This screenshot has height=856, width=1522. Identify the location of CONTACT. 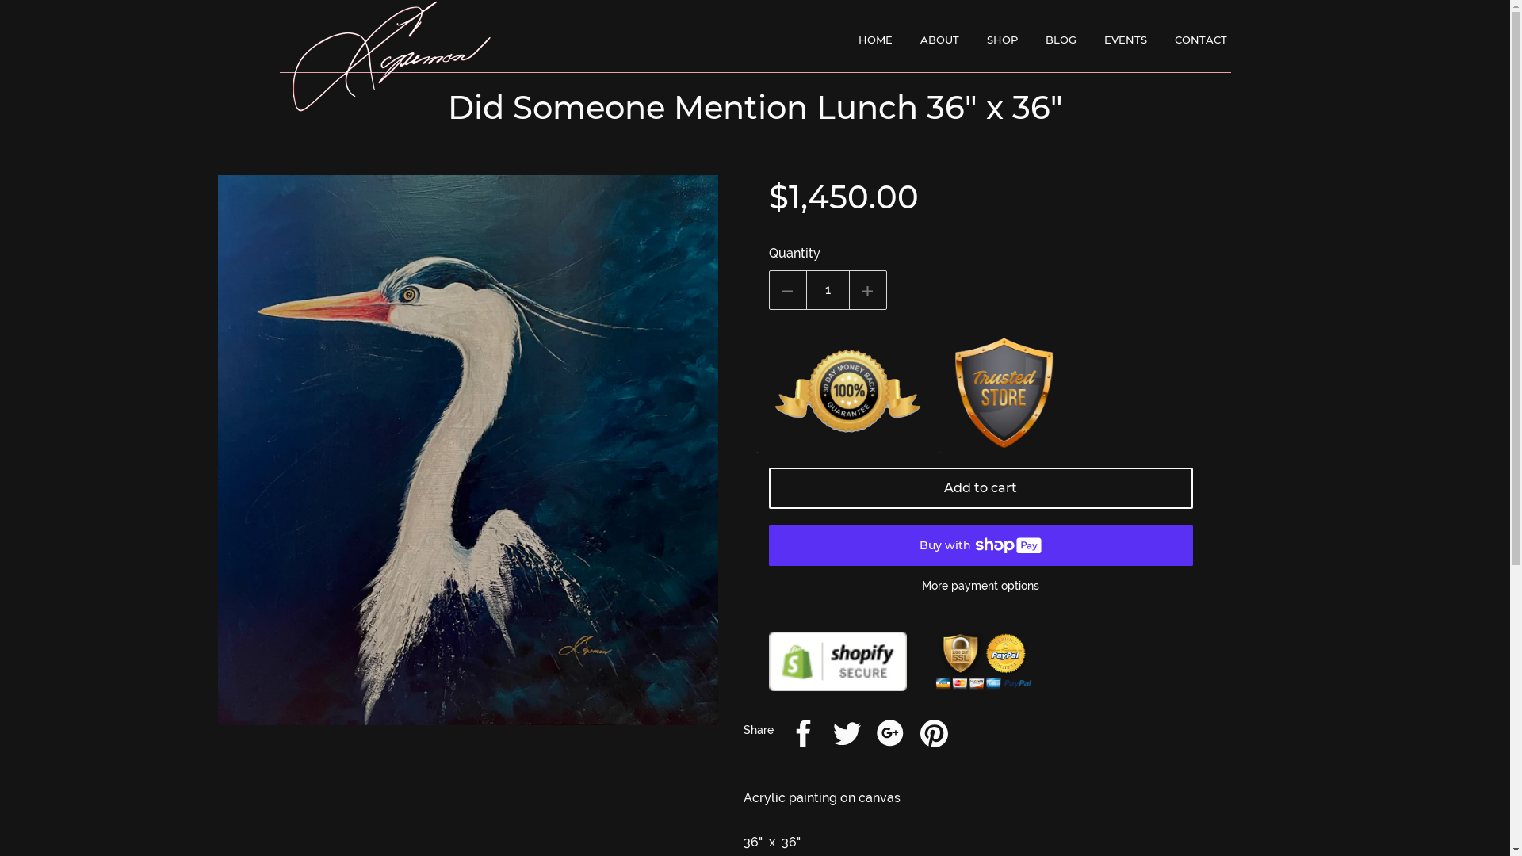
(1203, 40).